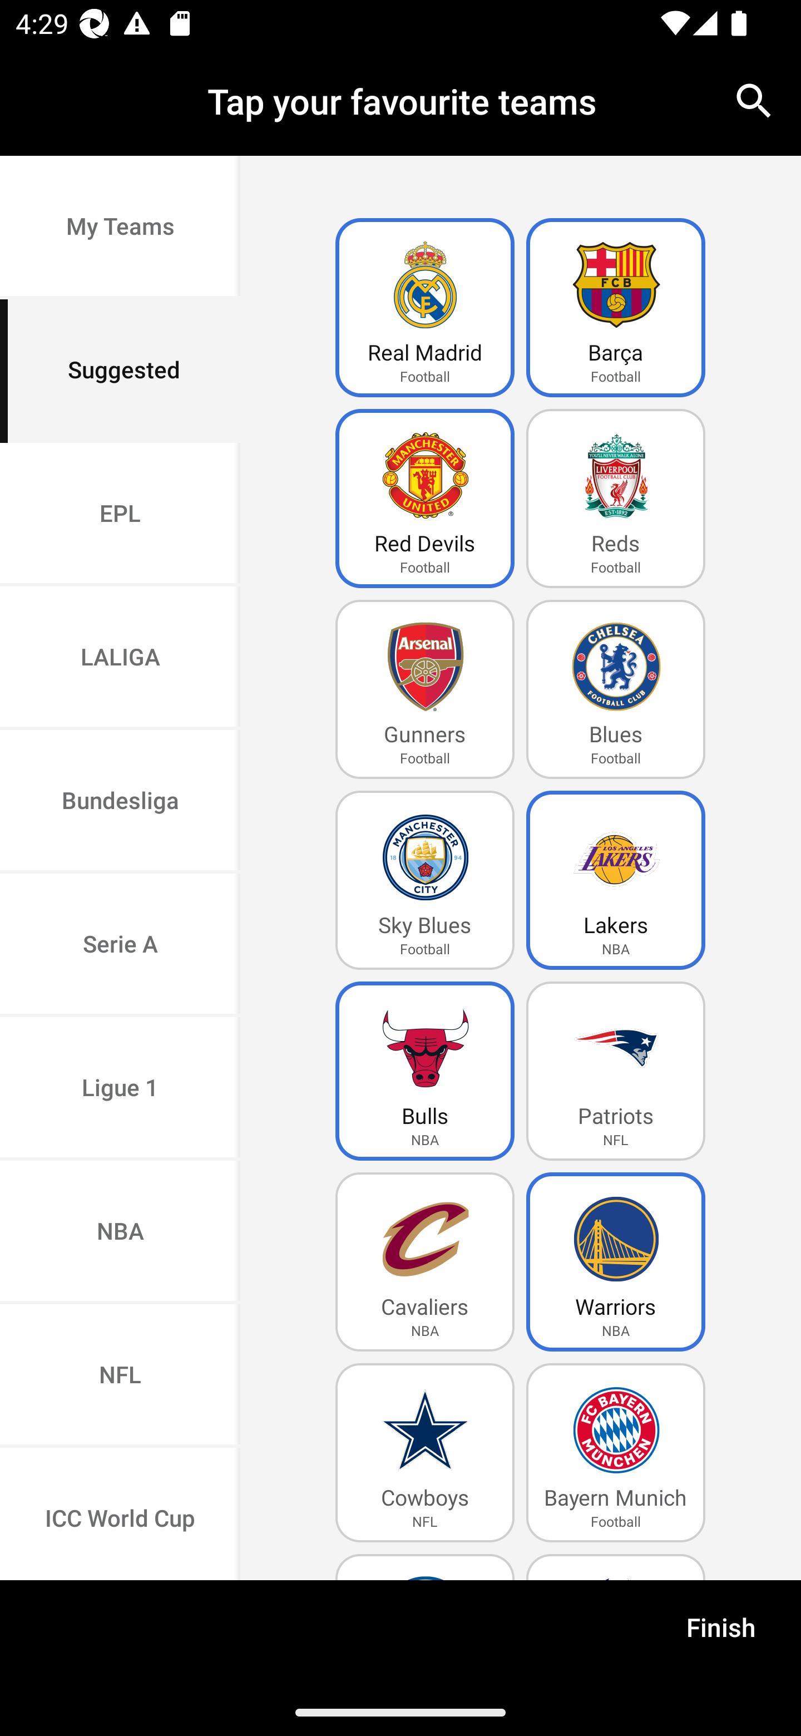 Image resolution: width=801 pixels, height=1736 pixels. I want to click on Gunners Gunners Football, so click(425, 690).